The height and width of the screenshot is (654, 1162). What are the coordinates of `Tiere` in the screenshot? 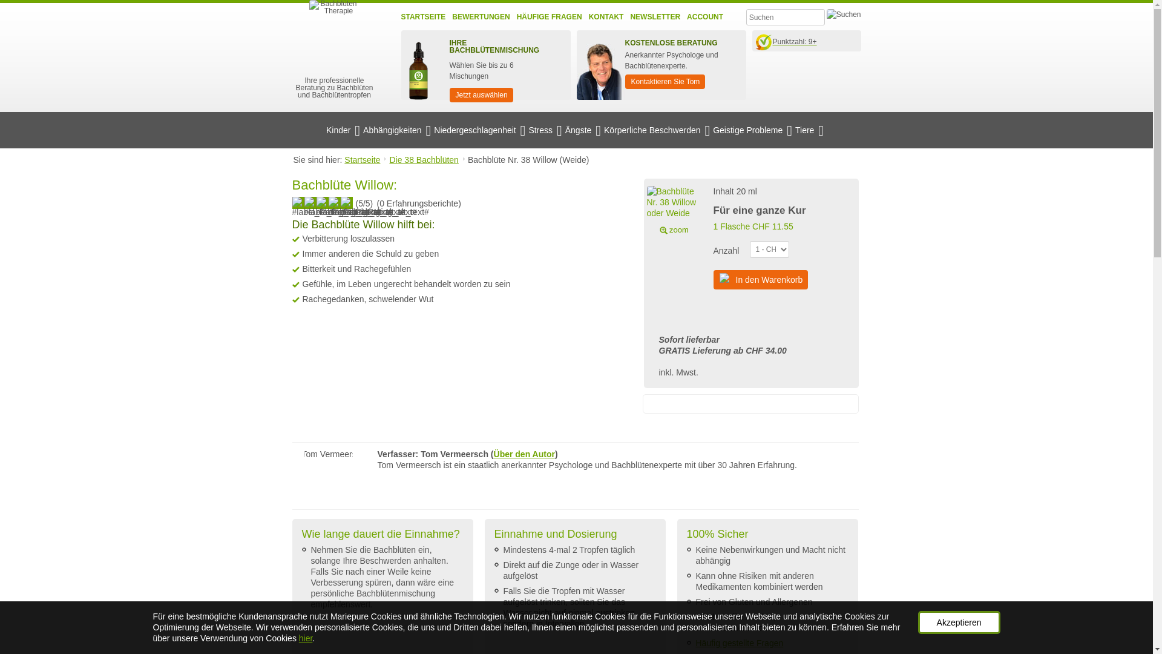 It's located at (810, 131).